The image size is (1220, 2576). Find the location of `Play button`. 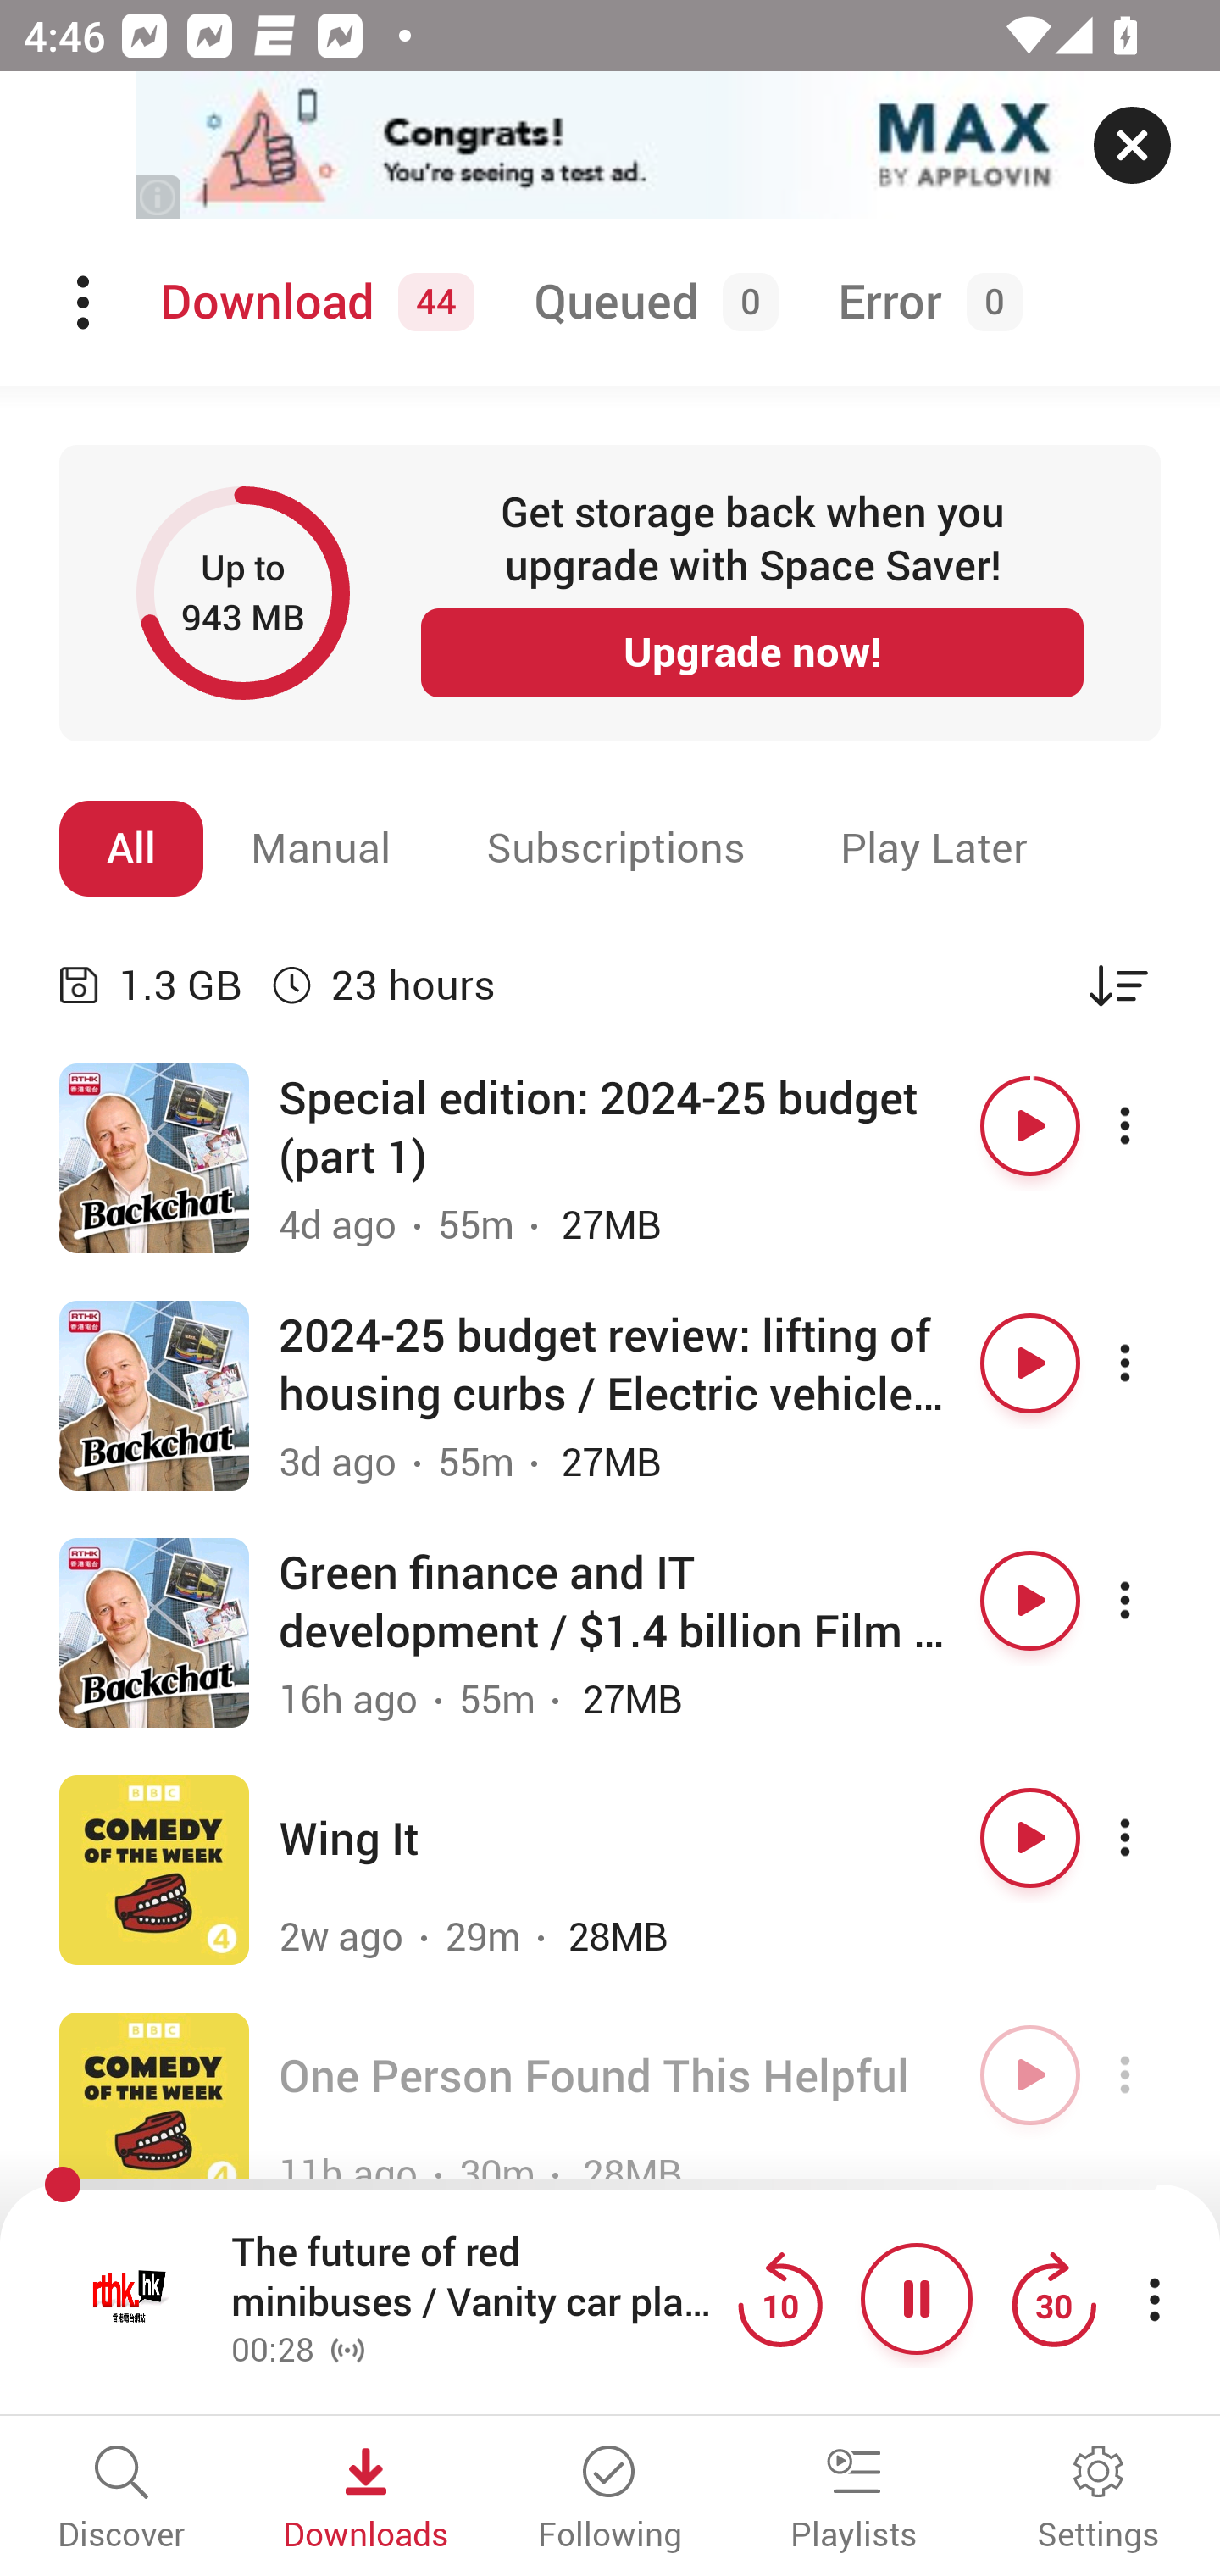

Play button is located at coordinates (1030, 2074).